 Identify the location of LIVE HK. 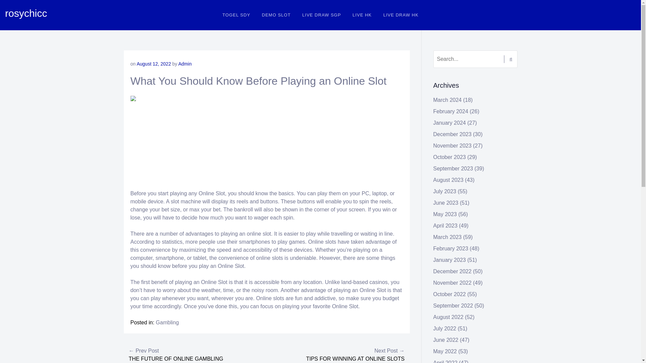
(362, 15).